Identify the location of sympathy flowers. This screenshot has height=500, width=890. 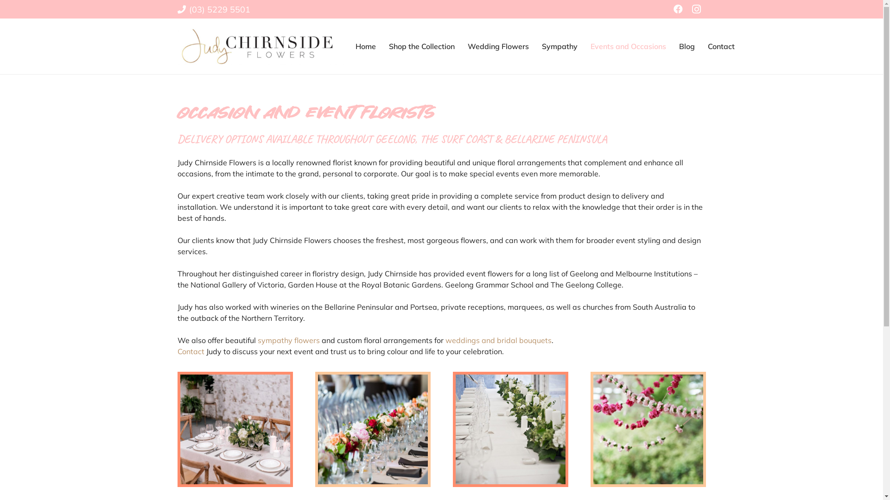
(289, 340).